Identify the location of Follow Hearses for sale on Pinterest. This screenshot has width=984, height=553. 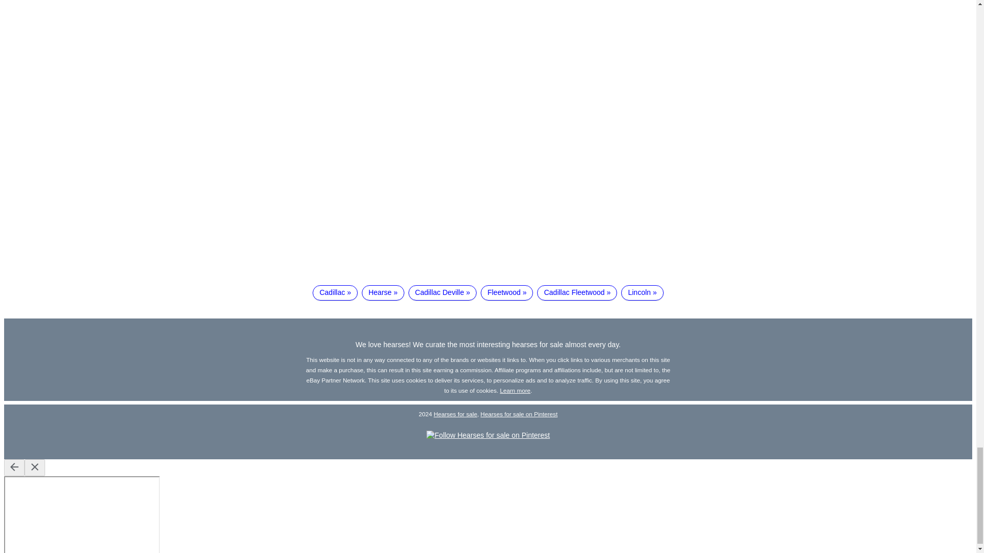
(488, 435).